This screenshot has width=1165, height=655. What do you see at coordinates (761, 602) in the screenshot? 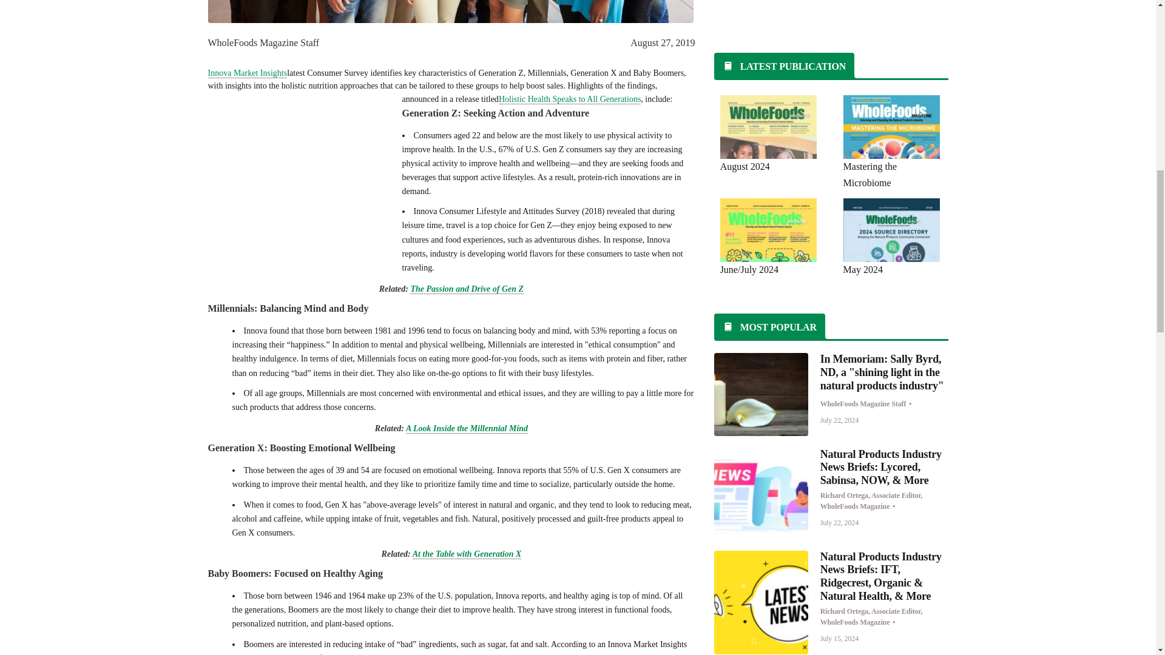
I see `GettyImages-2015489526.jpg` at bounding box center [761, 602].